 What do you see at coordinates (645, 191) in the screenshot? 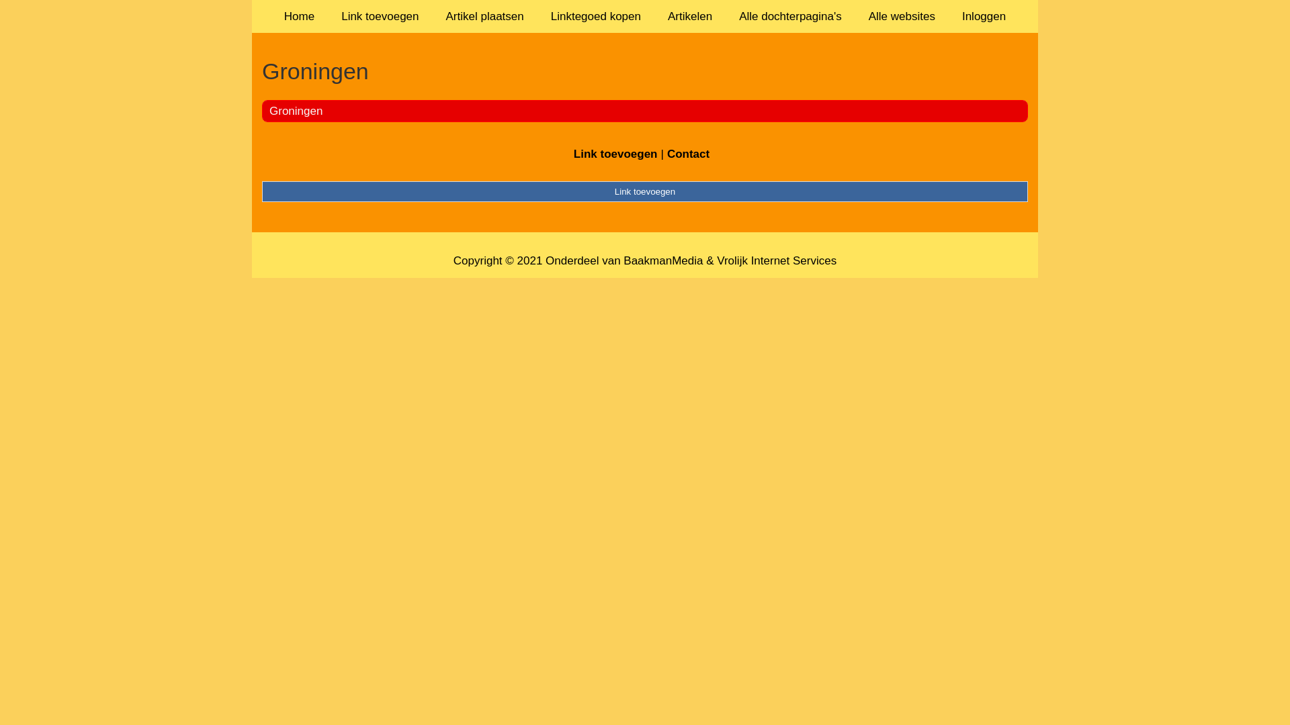
I see `Link toevoegen` at bounding box center [645, 191].